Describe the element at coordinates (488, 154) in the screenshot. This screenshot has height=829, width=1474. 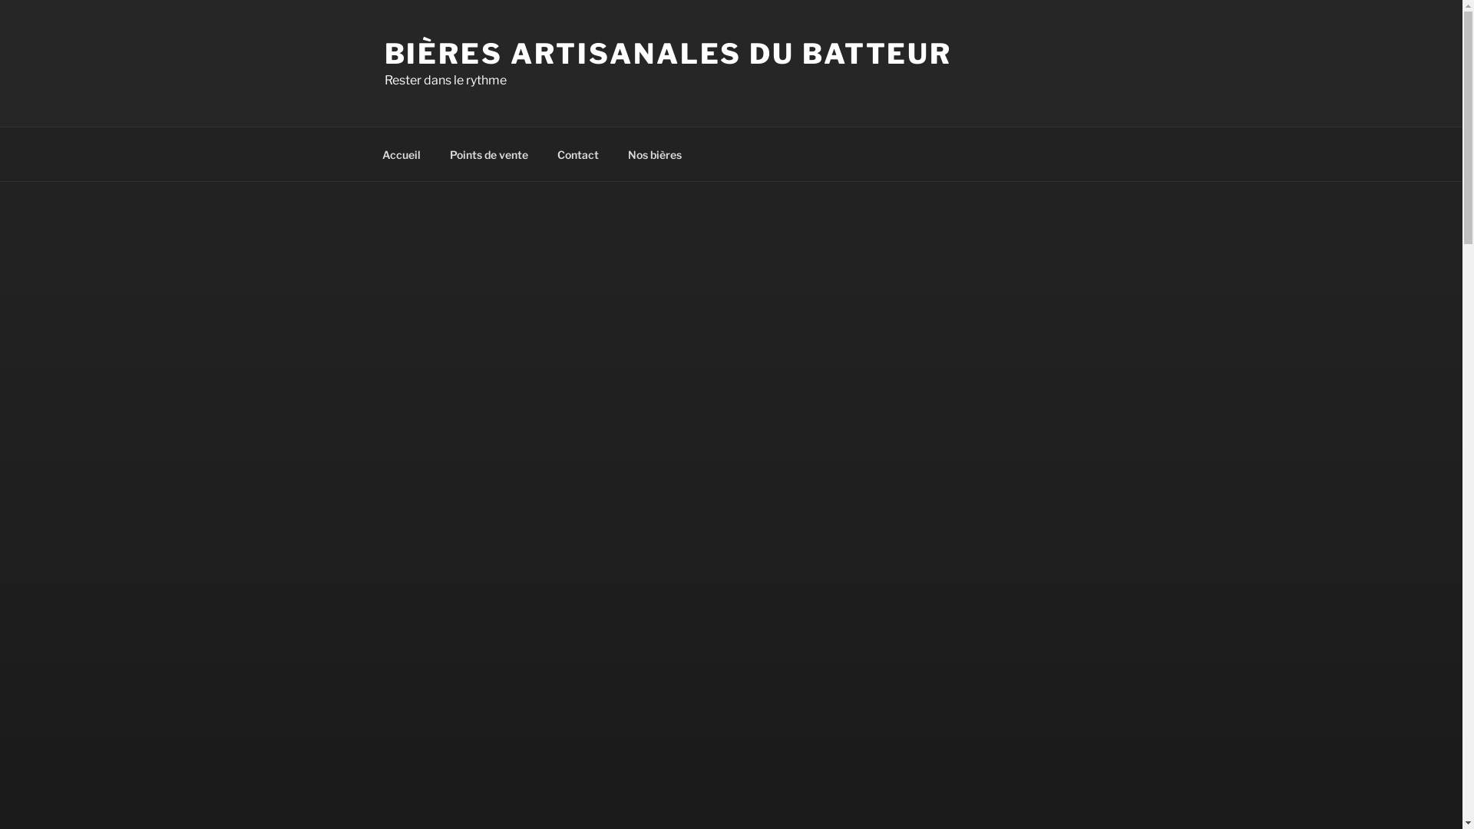
I see `Points de vente` at that location.